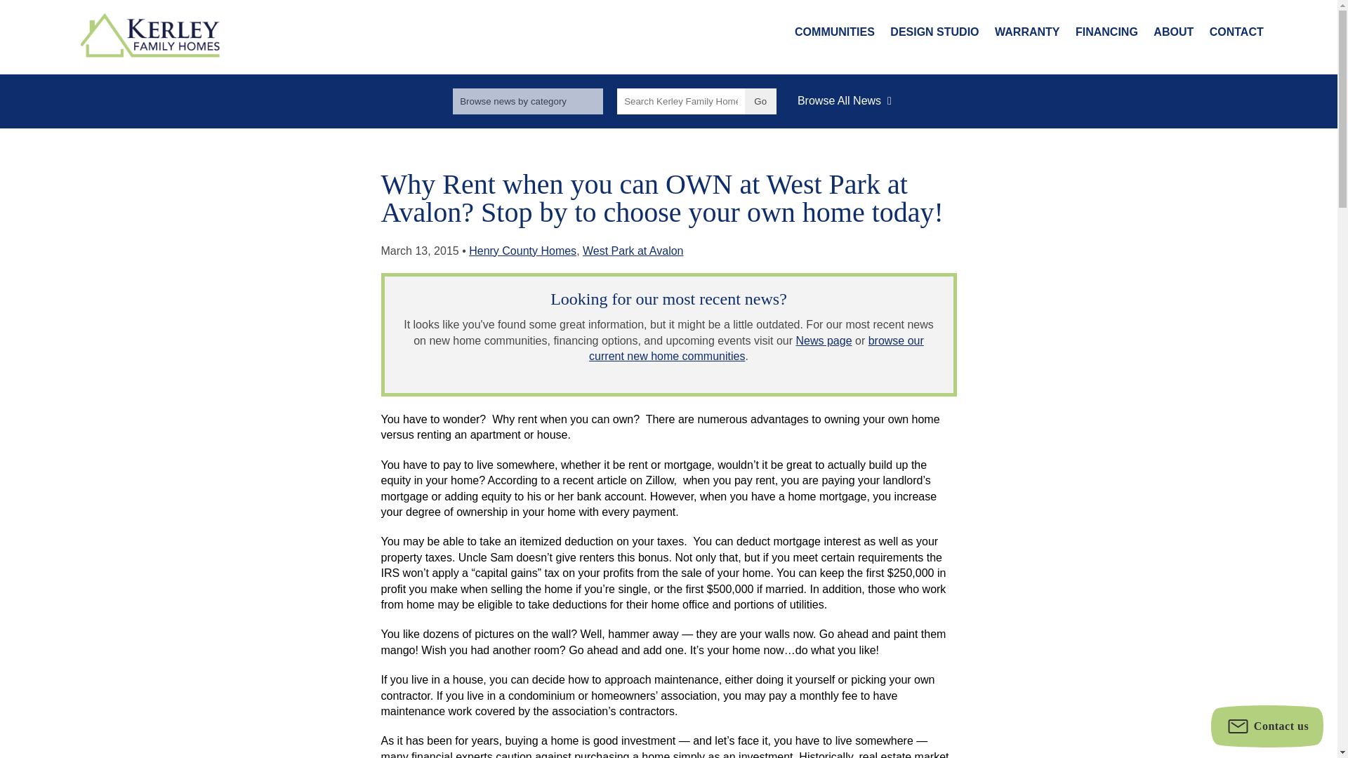 This screenshot has width=1348, height=758. I want to click on COMMUNITIES, so click(835, 32).